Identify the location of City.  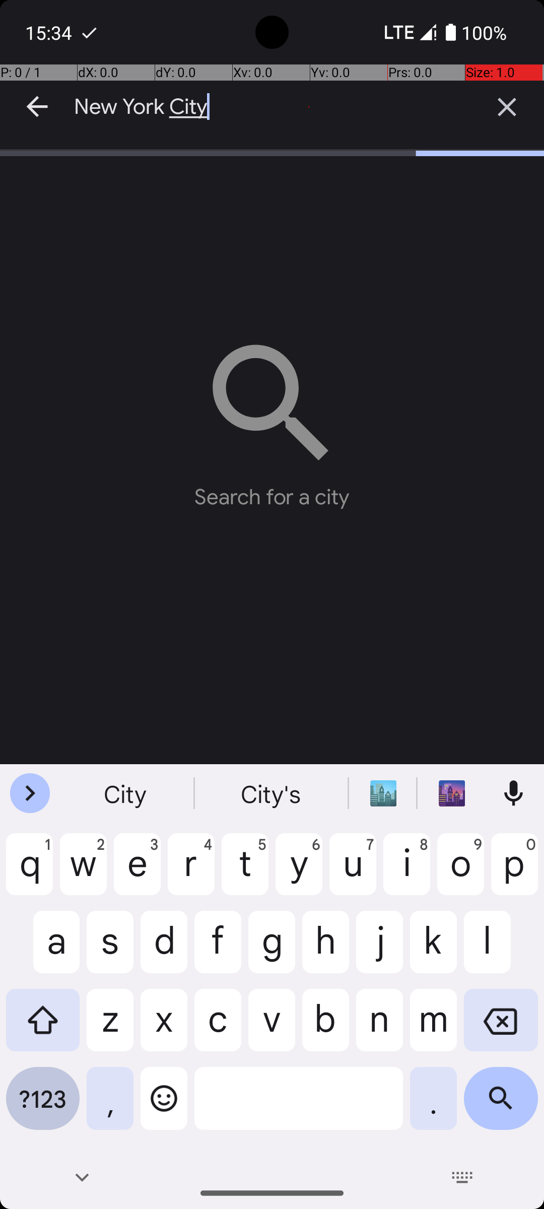
(126, 793).